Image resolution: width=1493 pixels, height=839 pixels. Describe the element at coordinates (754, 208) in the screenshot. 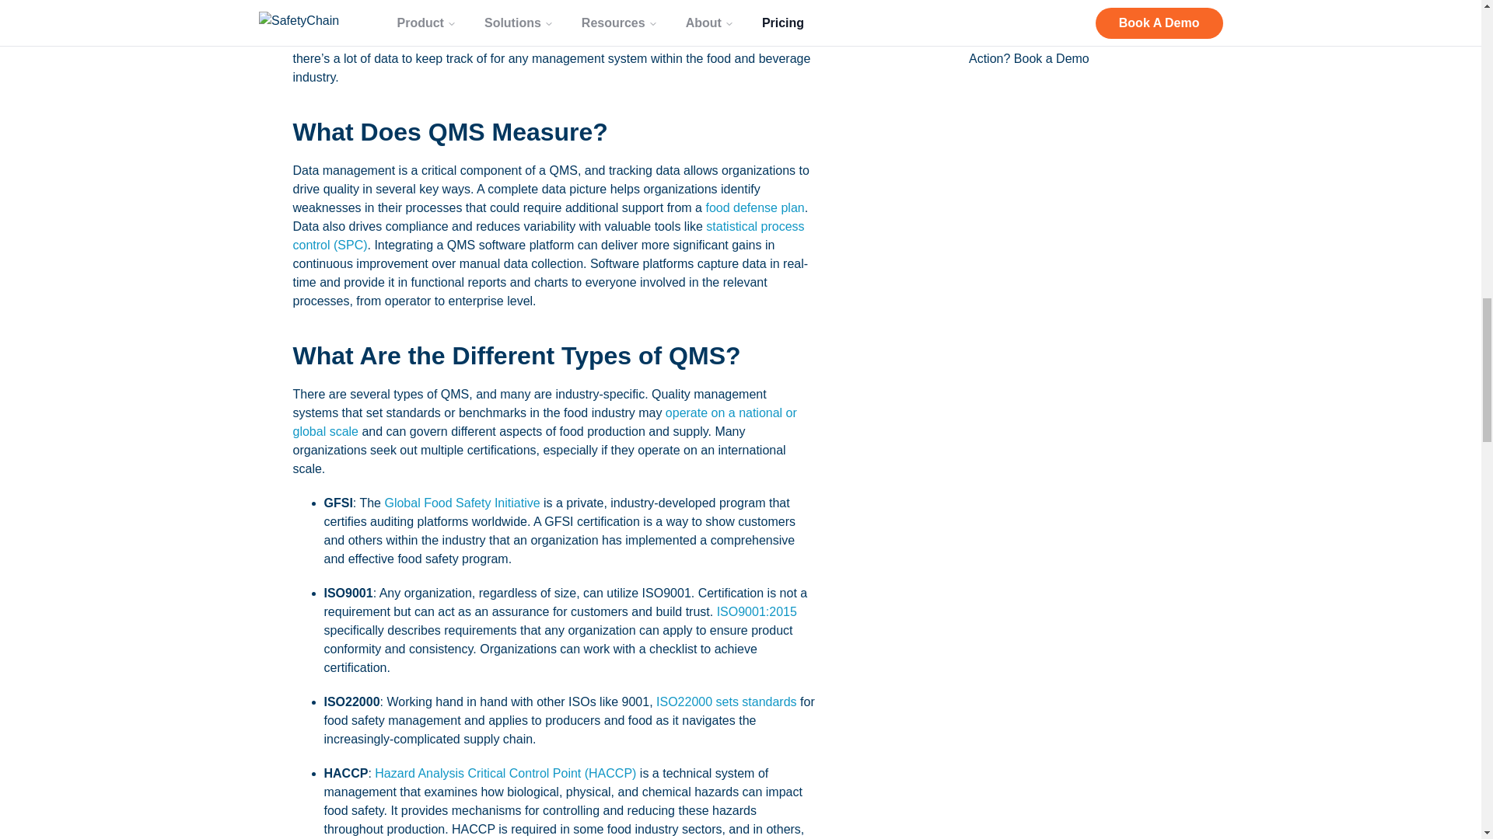

I see `food defense plan` at that location.